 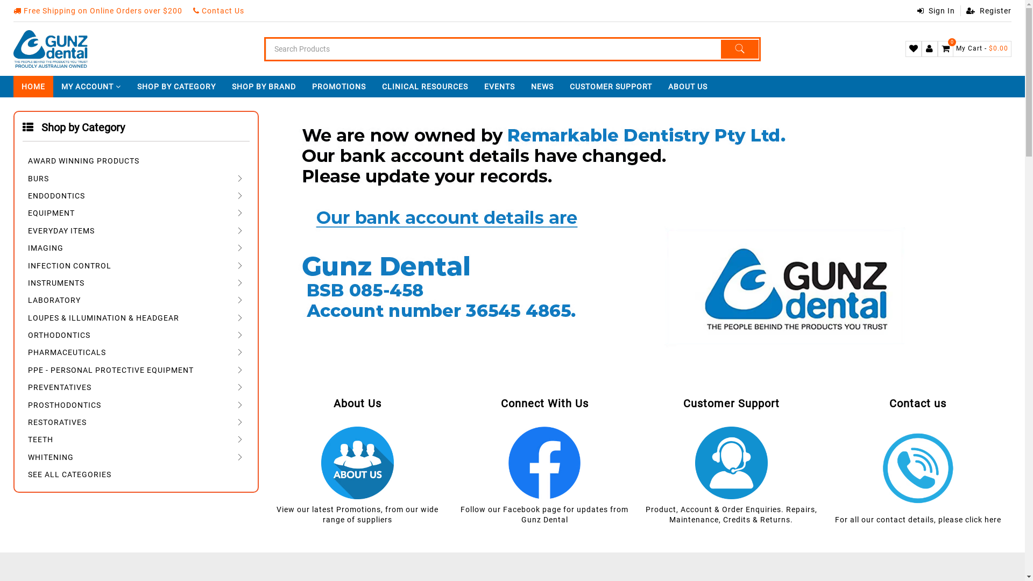 I want to click on NEWS, so click(x=542, y=87).